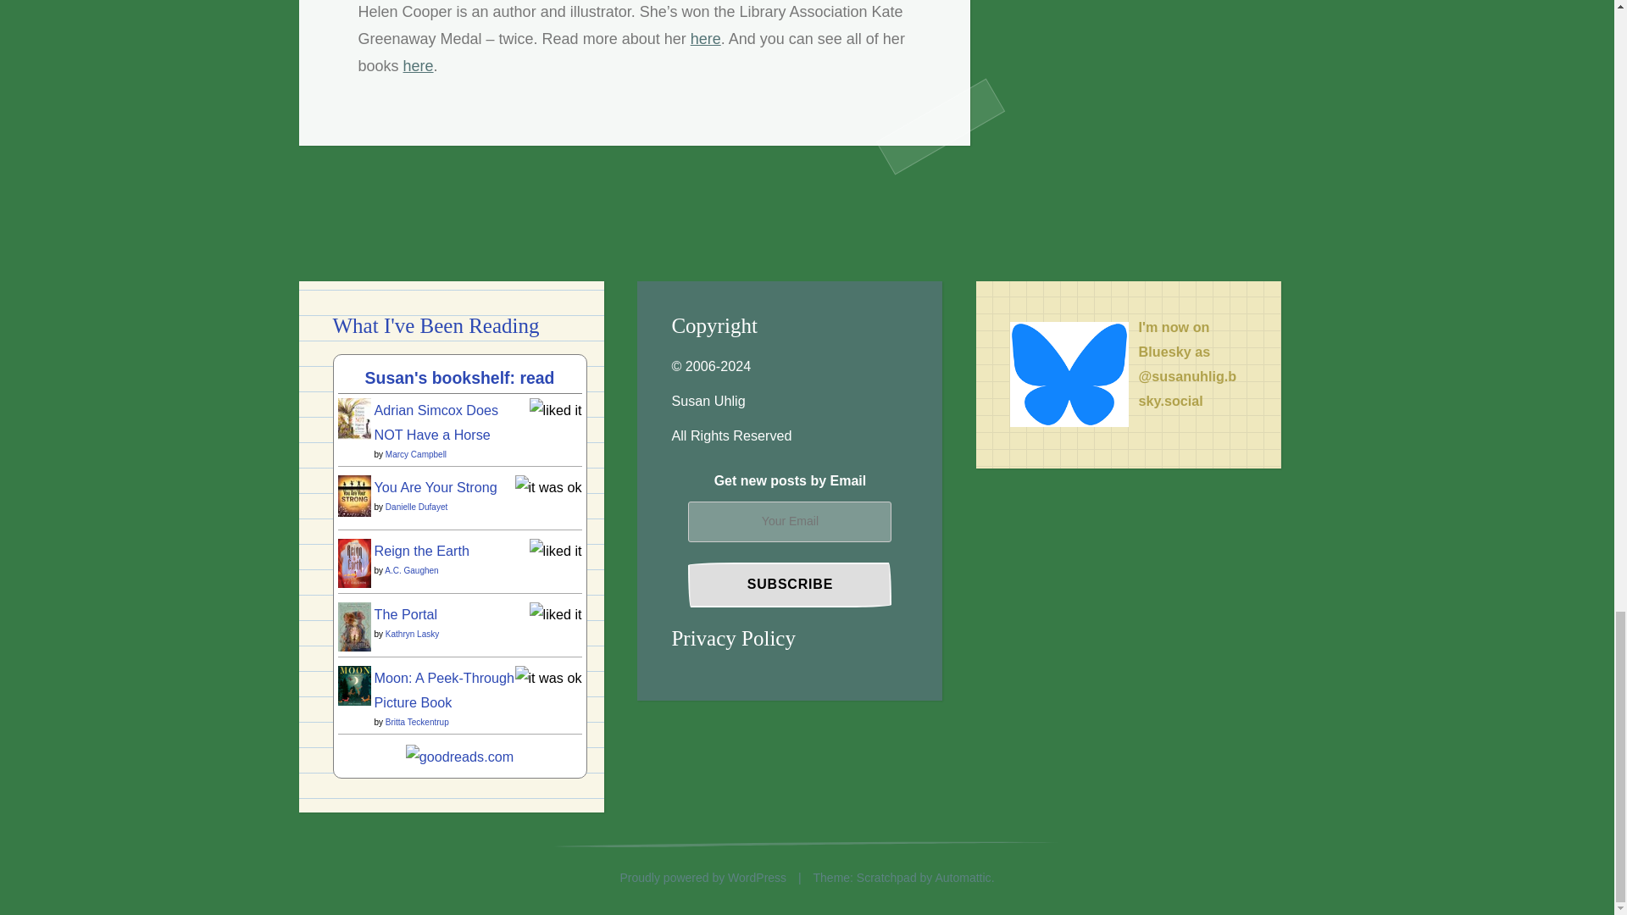 The width and height of the screenshot is (1627, 915). What do you see at coordinates (353, 512) in the screenshot?
I see `You Are Your Strong` at bounding box center [353, 512].